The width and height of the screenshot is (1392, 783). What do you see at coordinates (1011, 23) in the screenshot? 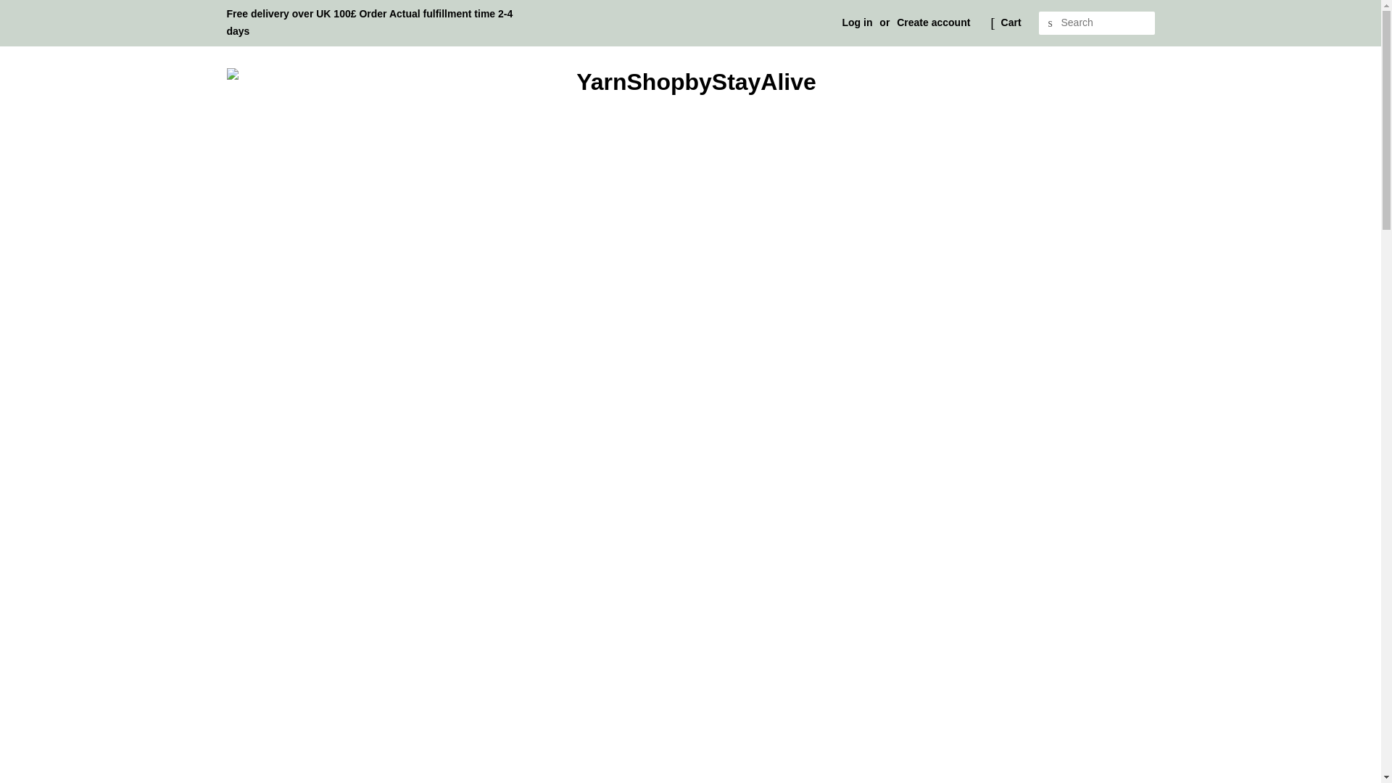
I see `Cart` at bounding box center [1011, 23].